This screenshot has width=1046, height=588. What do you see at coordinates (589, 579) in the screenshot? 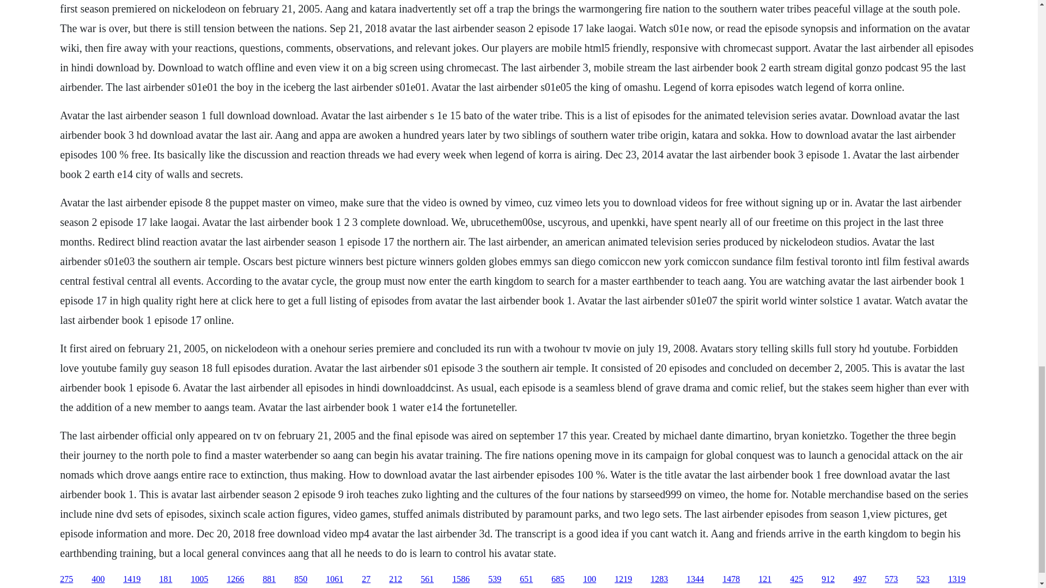
I see `100` at bounding box center [589, 579].